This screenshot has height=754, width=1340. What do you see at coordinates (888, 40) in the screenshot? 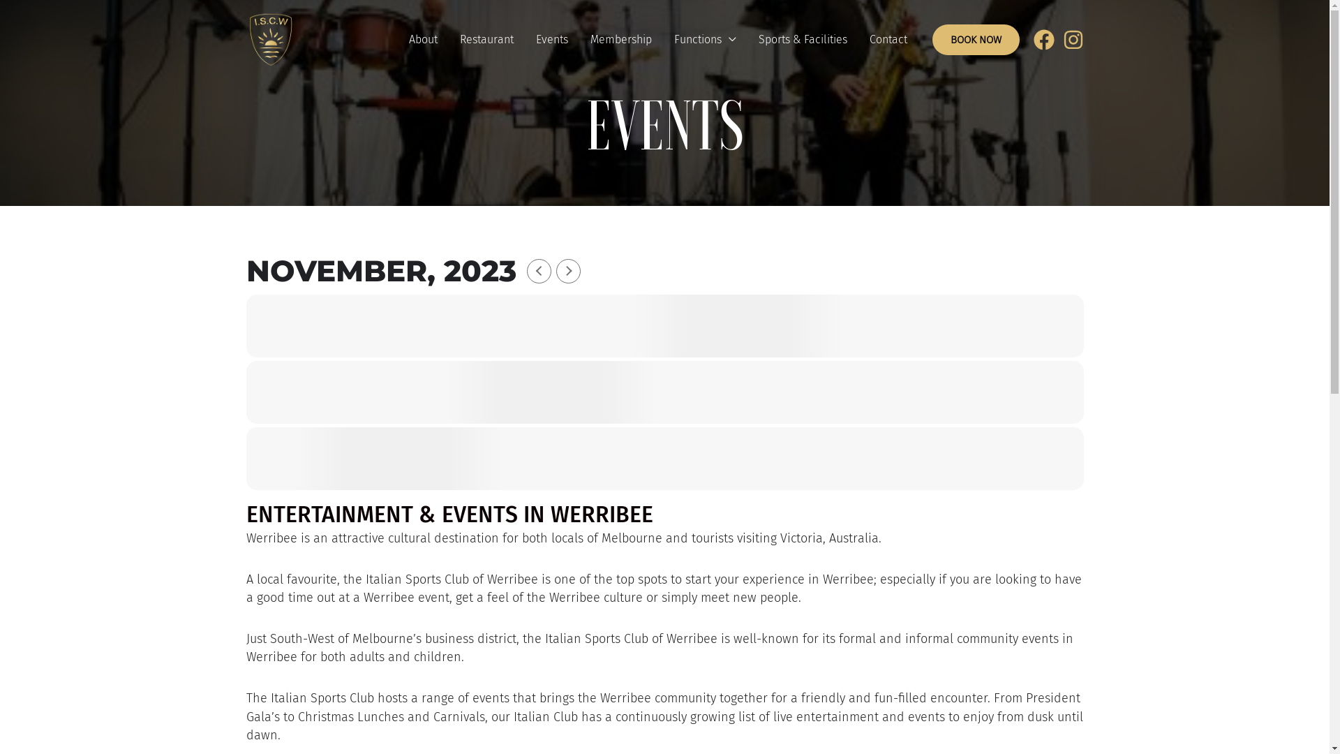
I see `Contact` at bounding box center [888, 40].